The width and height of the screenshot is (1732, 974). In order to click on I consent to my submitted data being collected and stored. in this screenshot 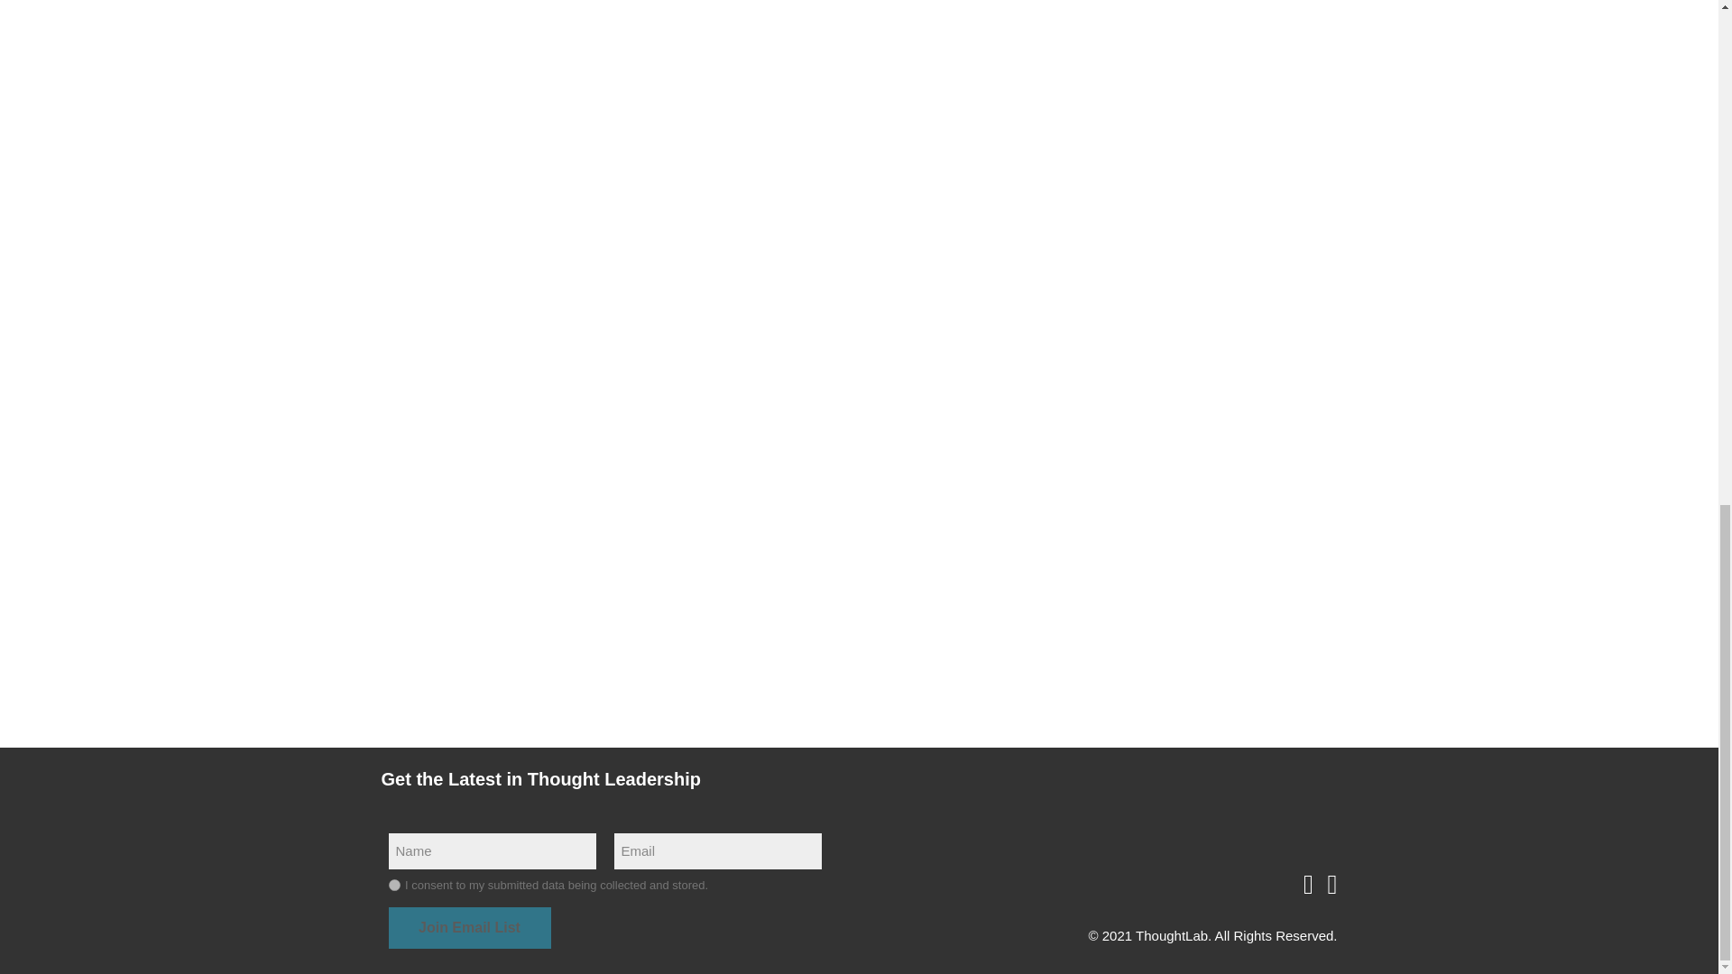, I will do `click(393, 886)`.